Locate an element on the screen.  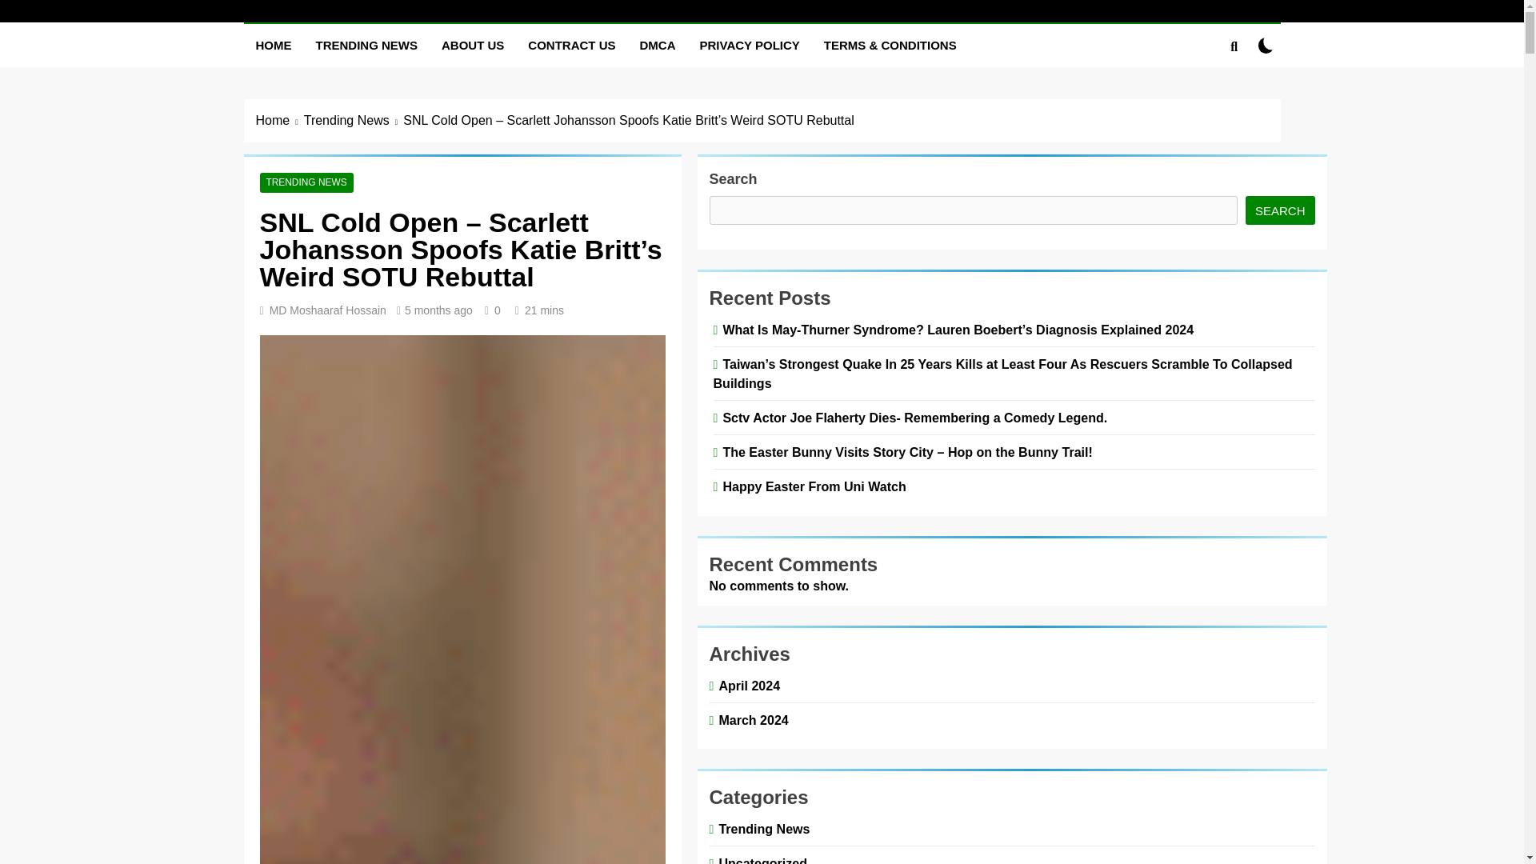
CONTRACT US is located at coordinates (571, 46).